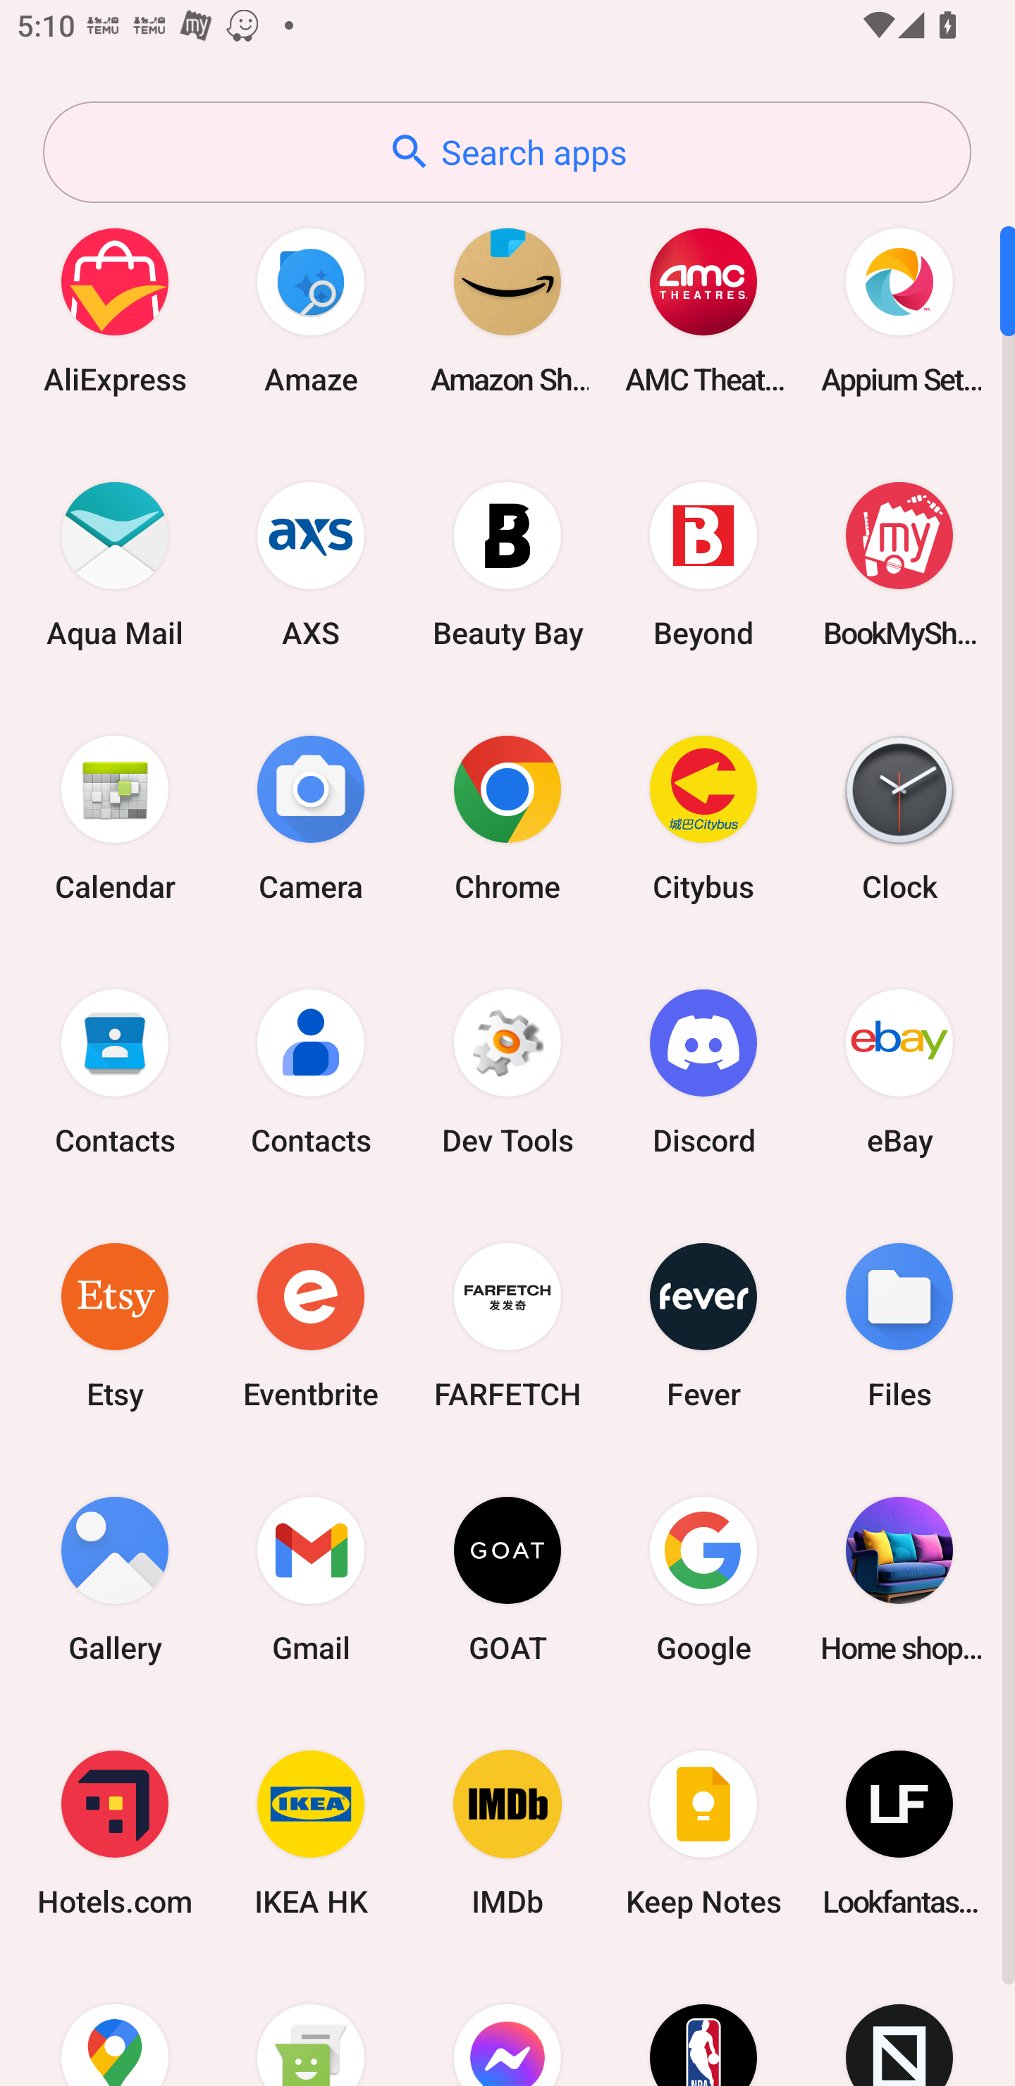  What do you see at coordinates (115, 817) in the screenshot?
I see `Calendar` at bounding box center [115, 817].